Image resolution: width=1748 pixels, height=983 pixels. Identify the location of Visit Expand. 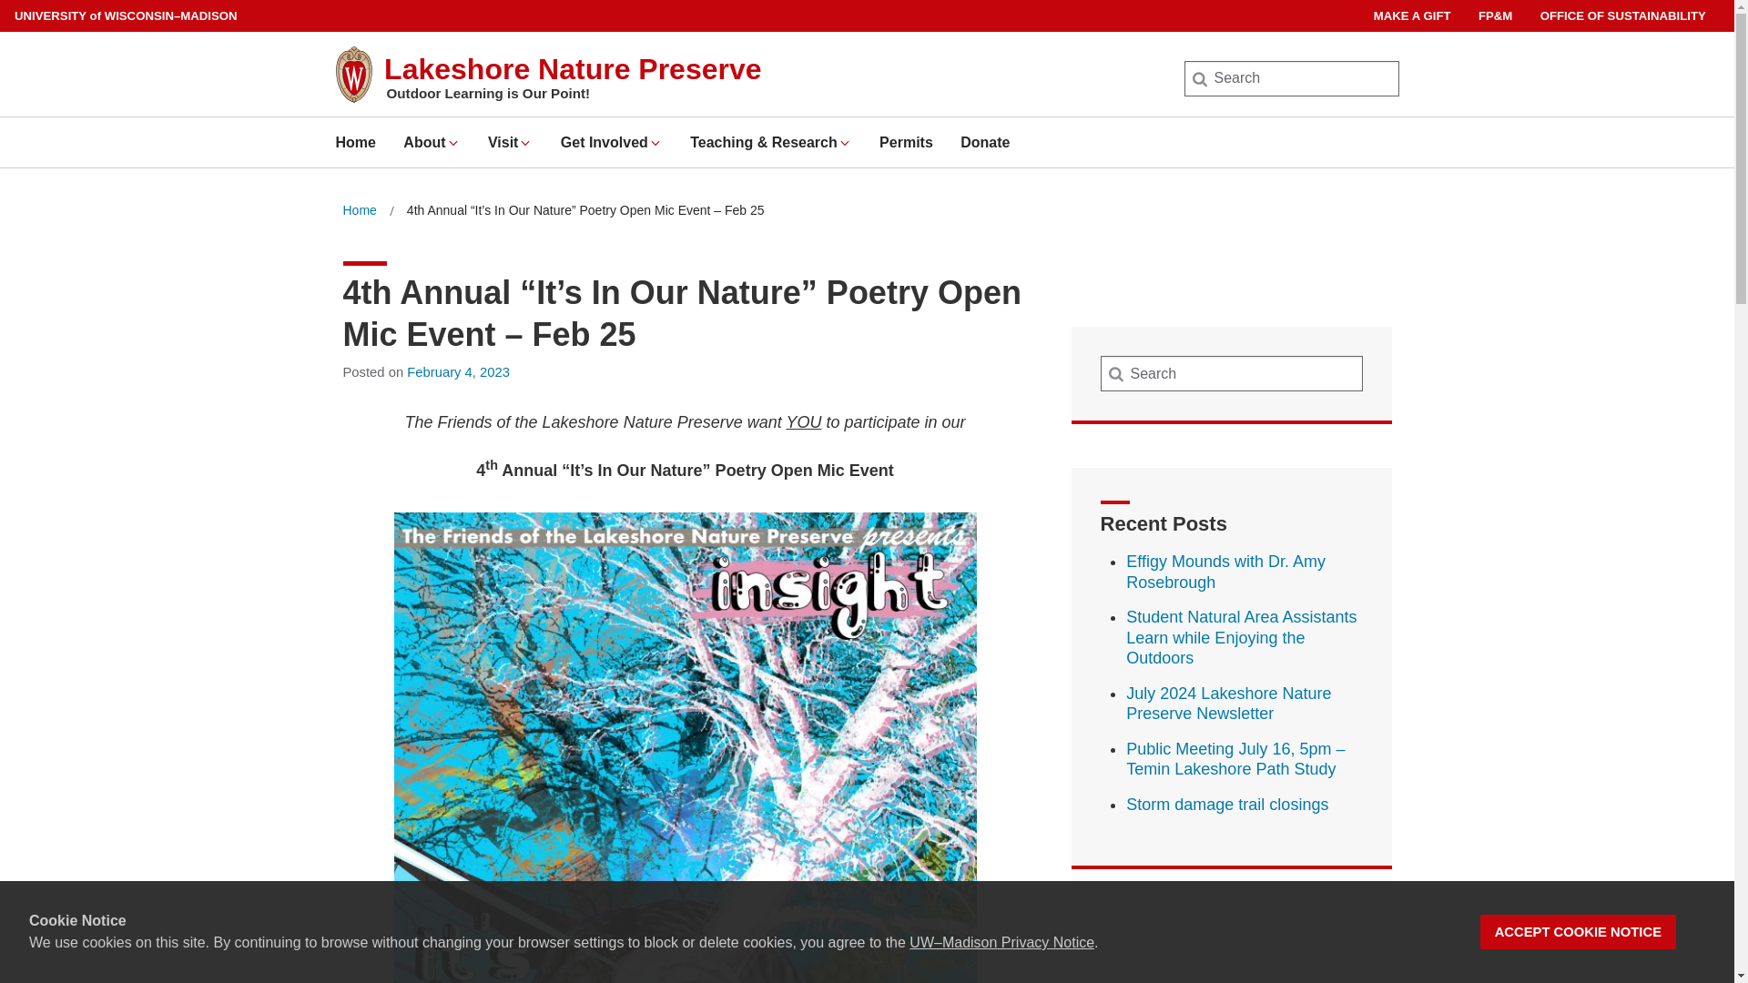
(510, 142).